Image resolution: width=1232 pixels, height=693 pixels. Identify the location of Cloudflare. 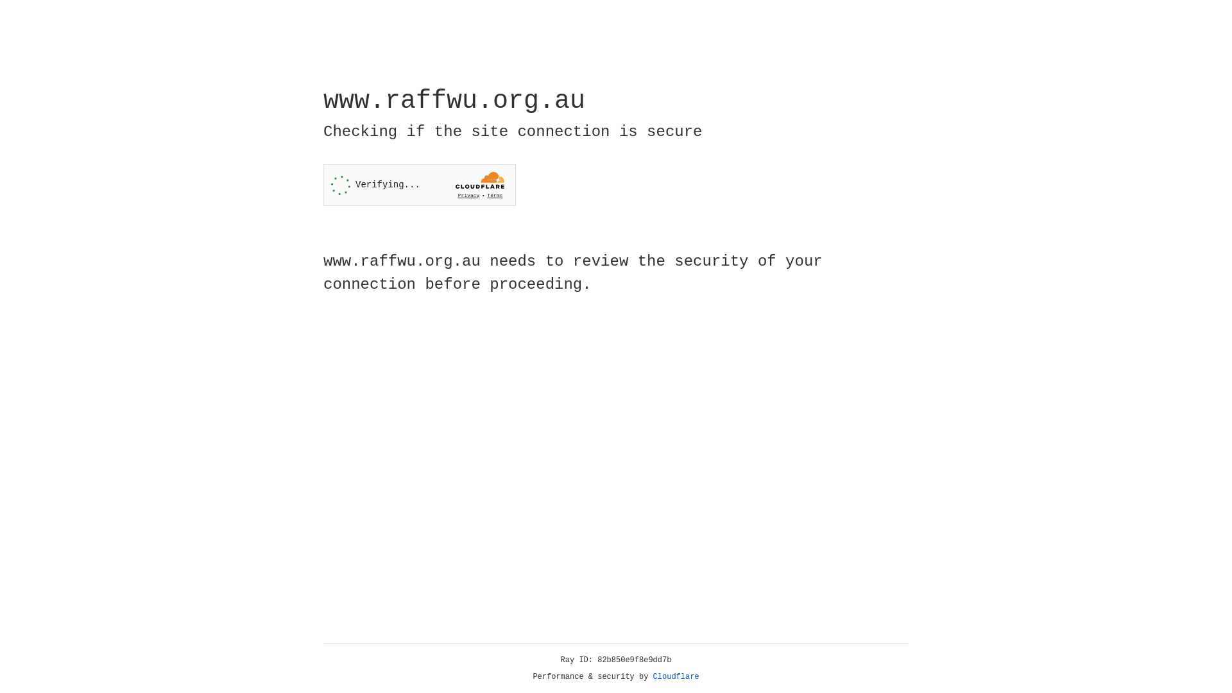
(676, 677).